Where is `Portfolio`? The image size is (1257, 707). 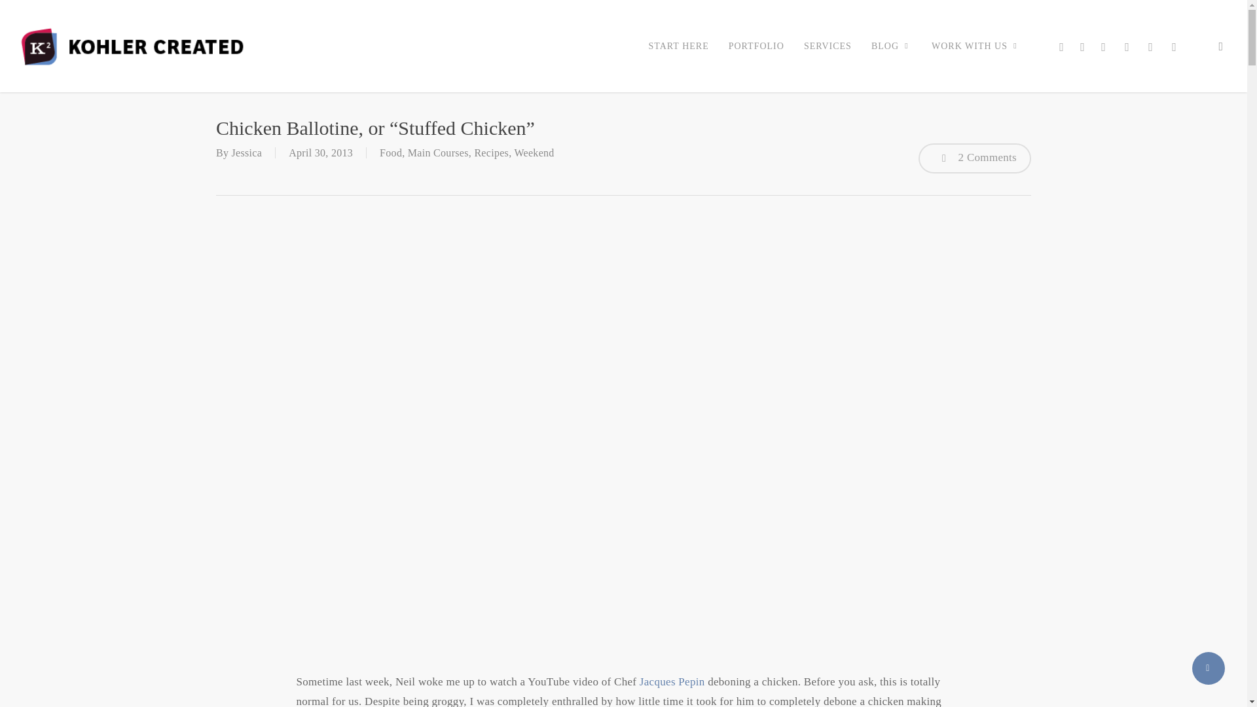 Portfolio is located at coordinates (757, 45).